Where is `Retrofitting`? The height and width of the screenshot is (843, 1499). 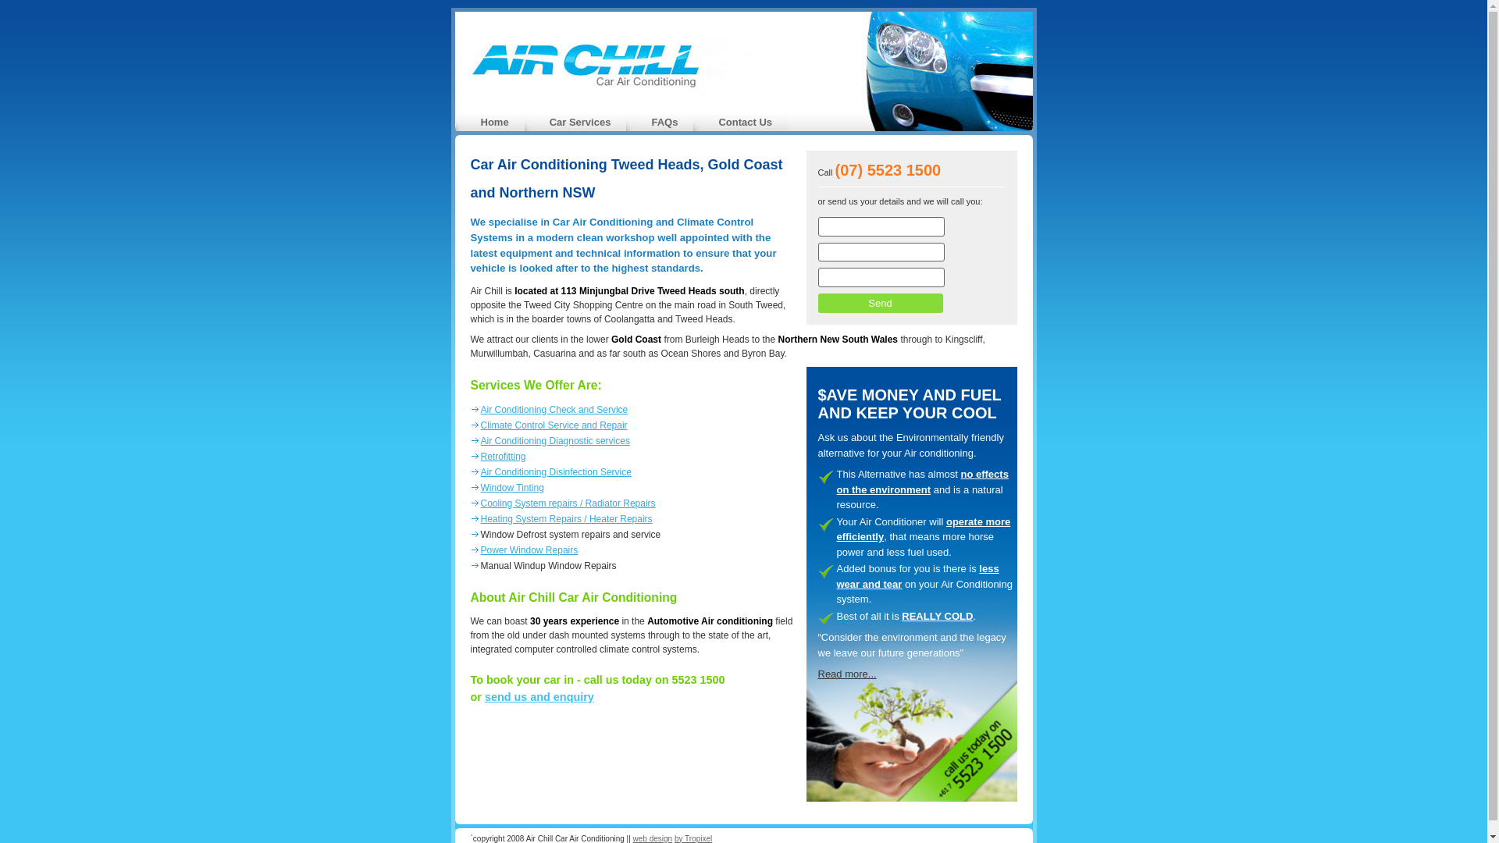 Retrofitting is located at coordinates (504, 457).